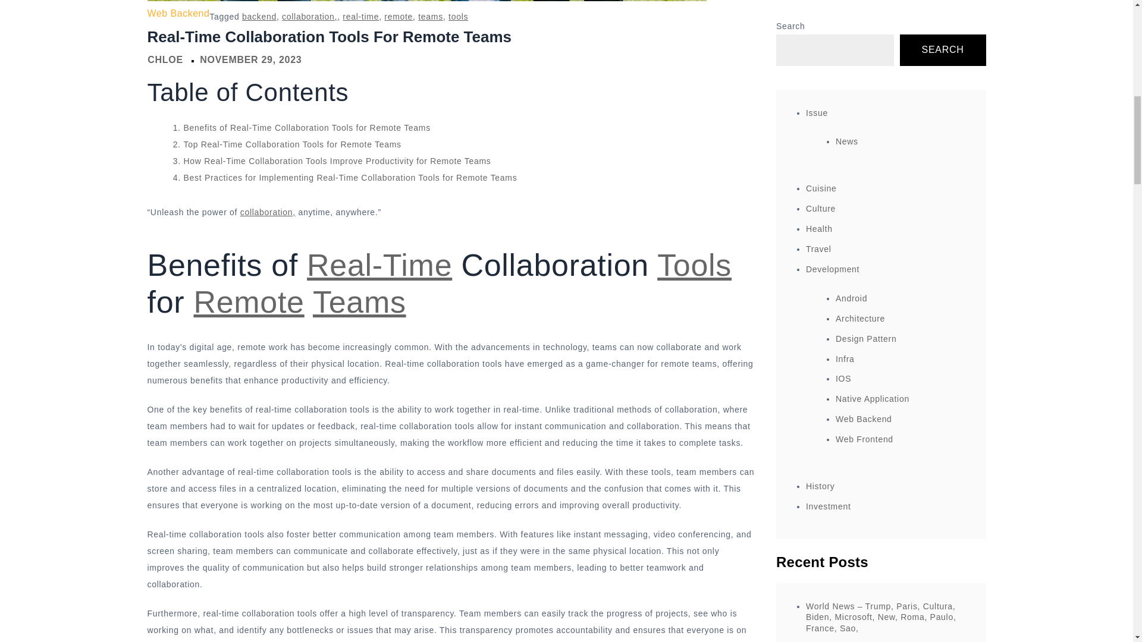 This screenshot has height=642, width=1142. I want to click on real-time, so click(360, 17).